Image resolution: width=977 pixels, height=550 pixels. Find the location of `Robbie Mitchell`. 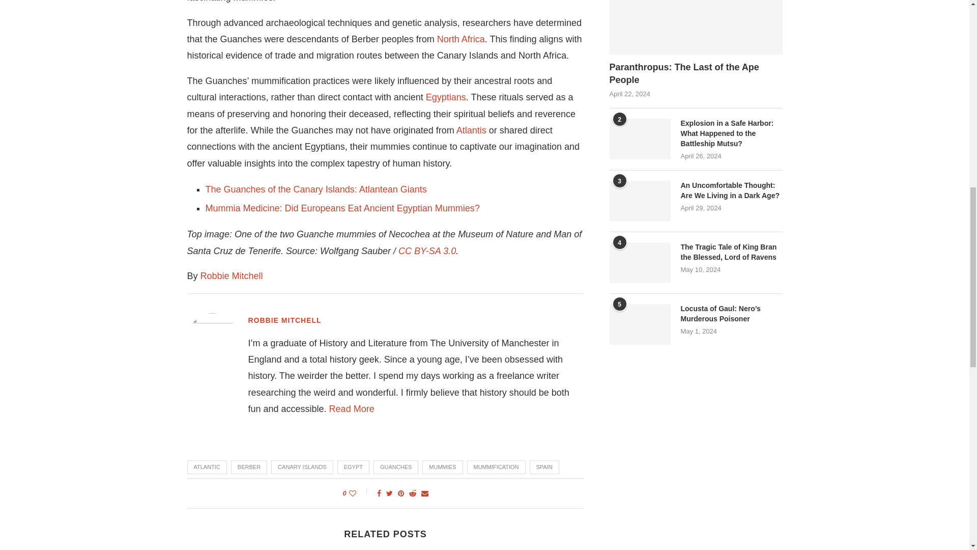

Robbie Mitchell is located at coordinates (352, 408).